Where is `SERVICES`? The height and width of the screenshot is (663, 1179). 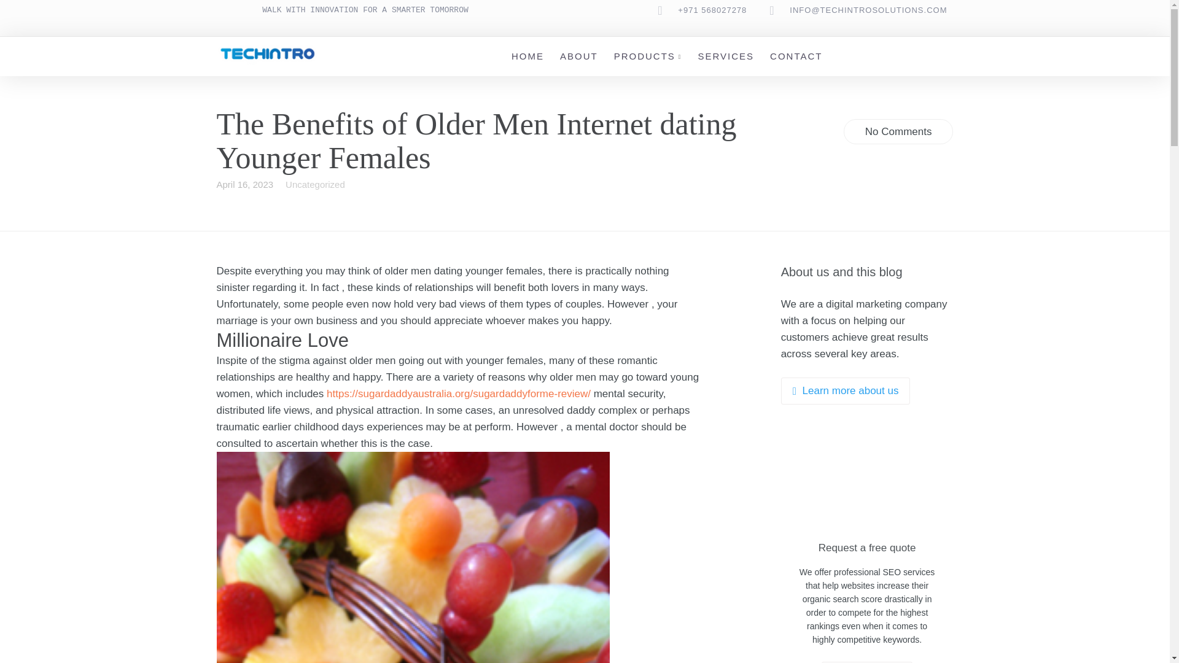
SERVICES is located at coordinates (726, 56).